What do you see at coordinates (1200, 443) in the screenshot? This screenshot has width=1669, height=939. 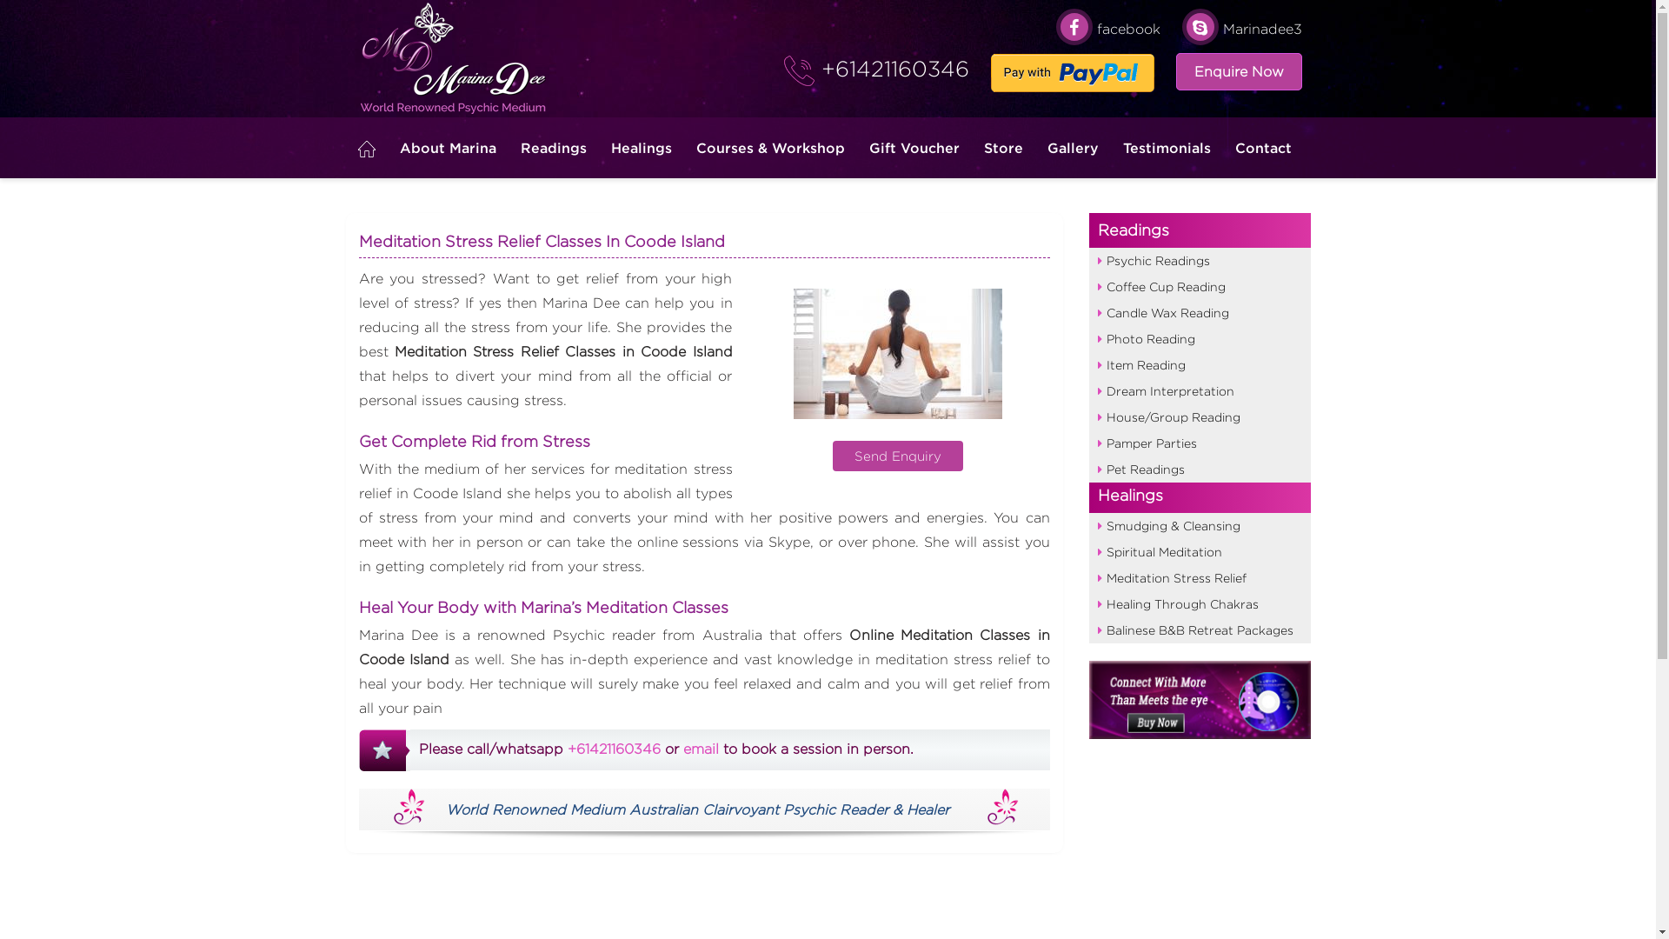 I see `Pamper Parties` at bounding box center [1200, 443].